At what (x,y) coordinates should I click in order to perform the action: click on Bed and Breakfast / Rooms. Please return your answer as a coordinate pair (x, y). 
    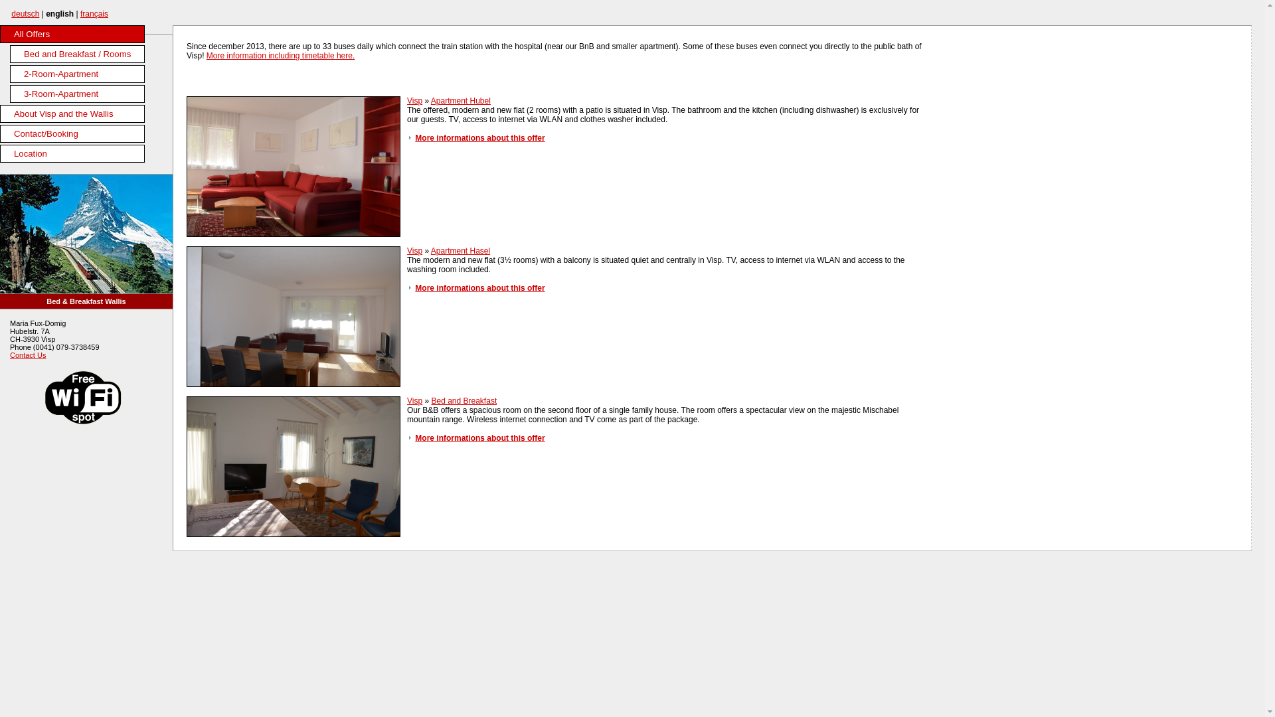
    Looking at the image, I should click on (77, 54).